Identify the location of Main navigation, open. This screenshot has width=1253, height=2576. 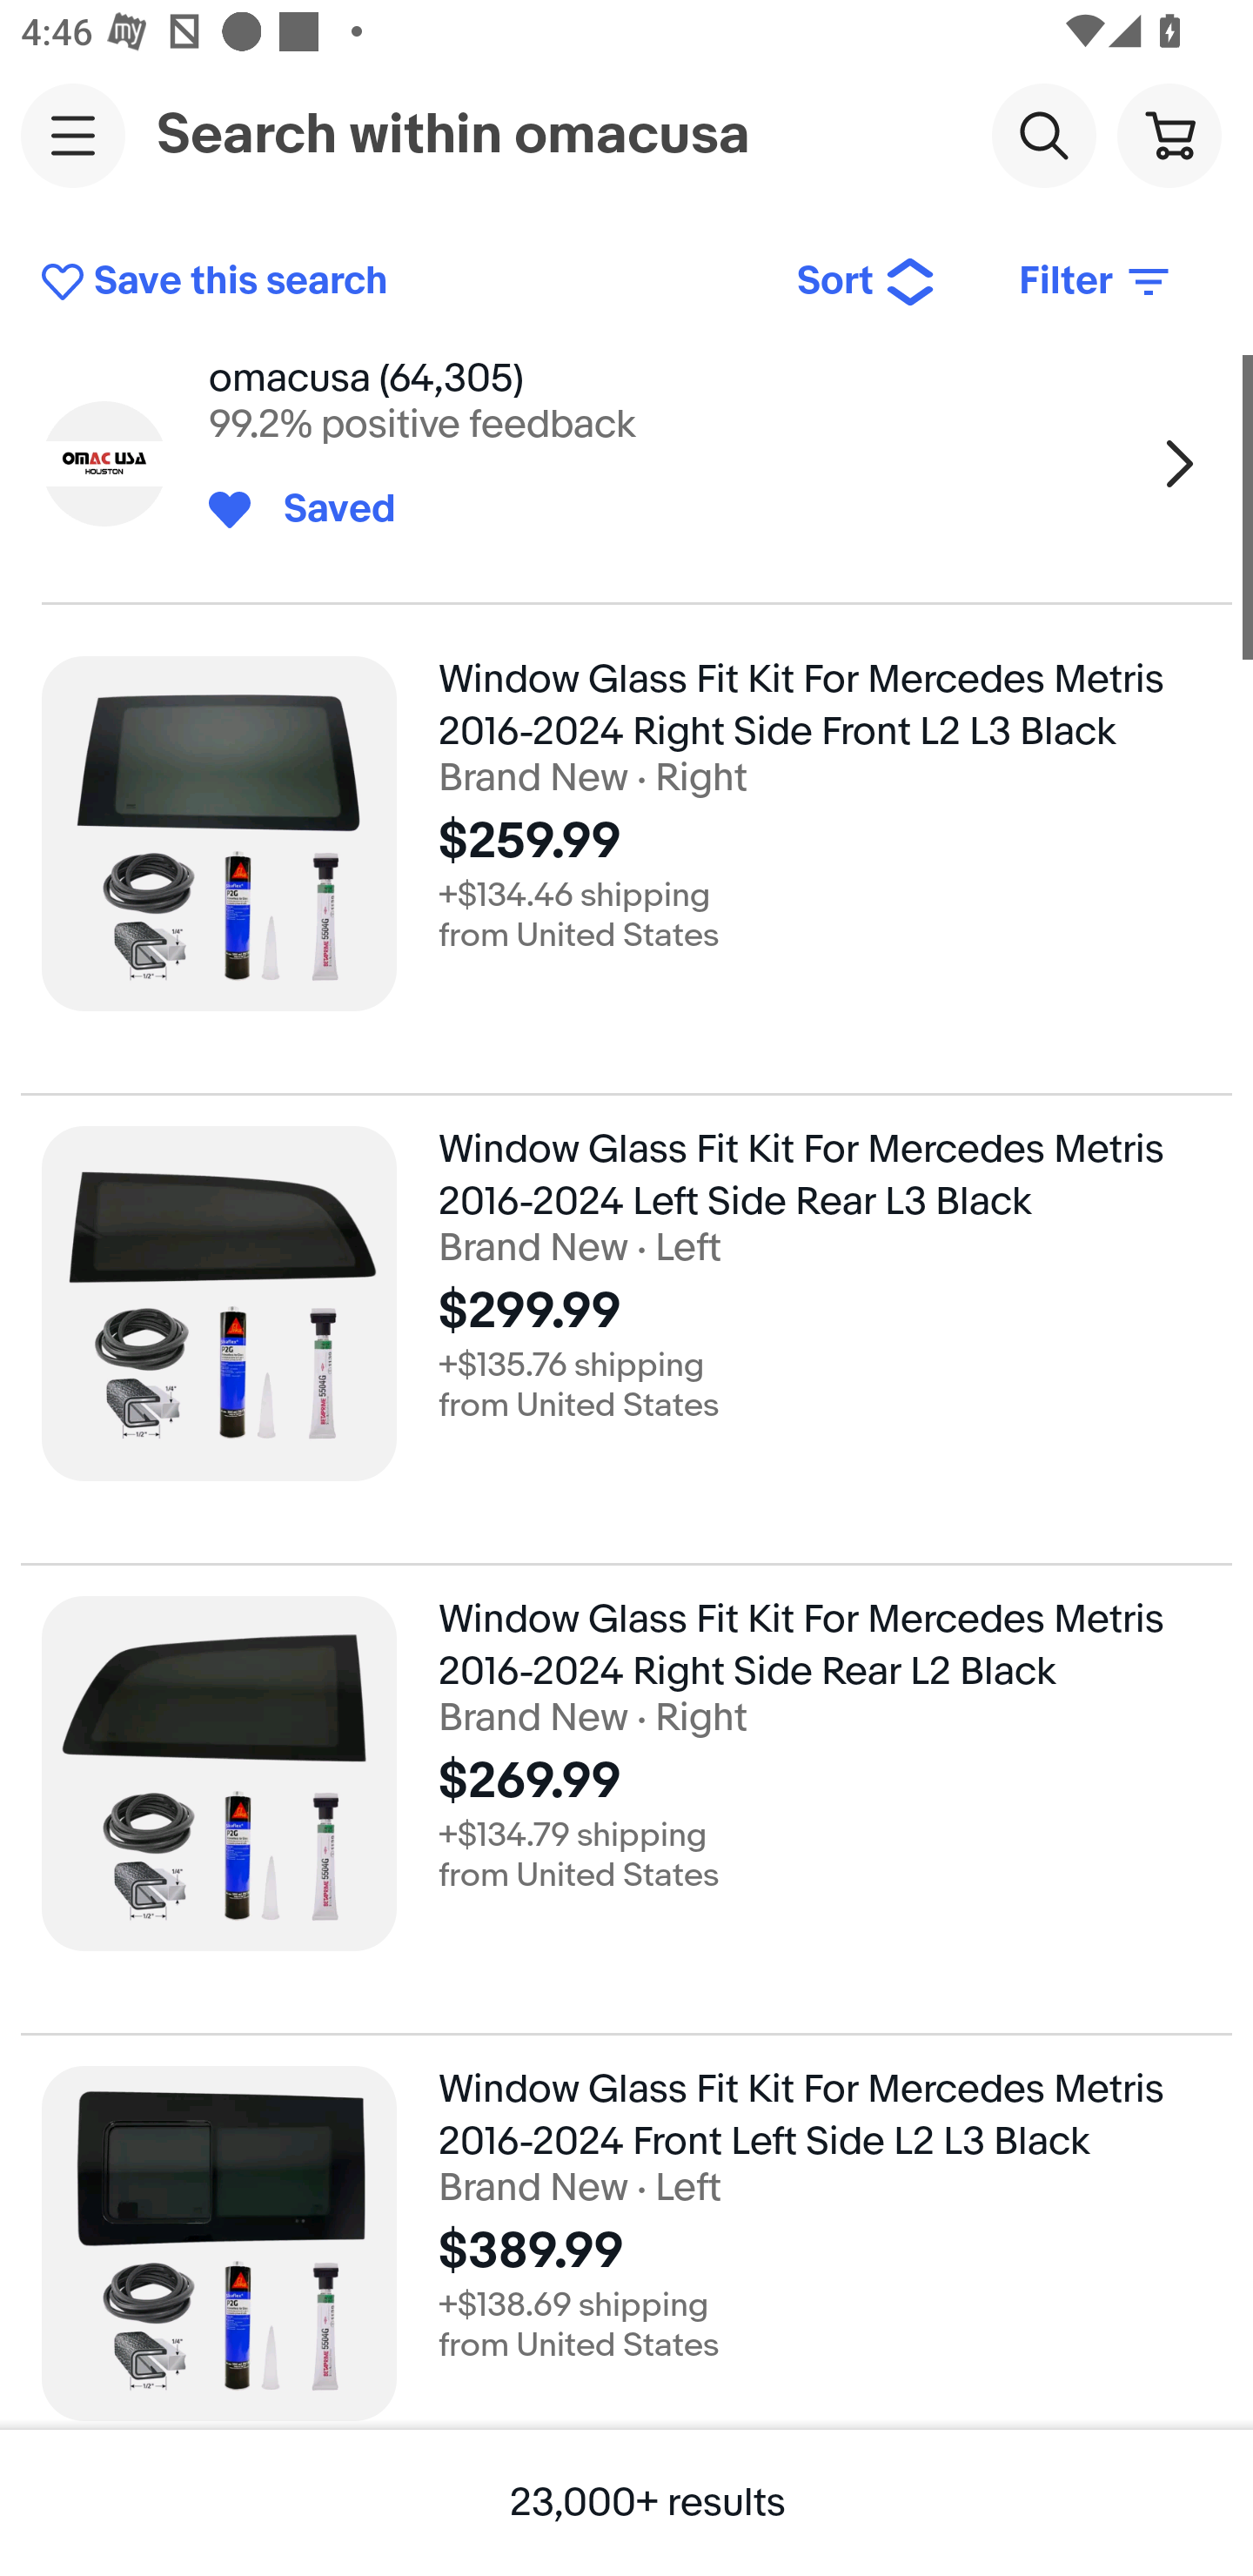
(73, 135).